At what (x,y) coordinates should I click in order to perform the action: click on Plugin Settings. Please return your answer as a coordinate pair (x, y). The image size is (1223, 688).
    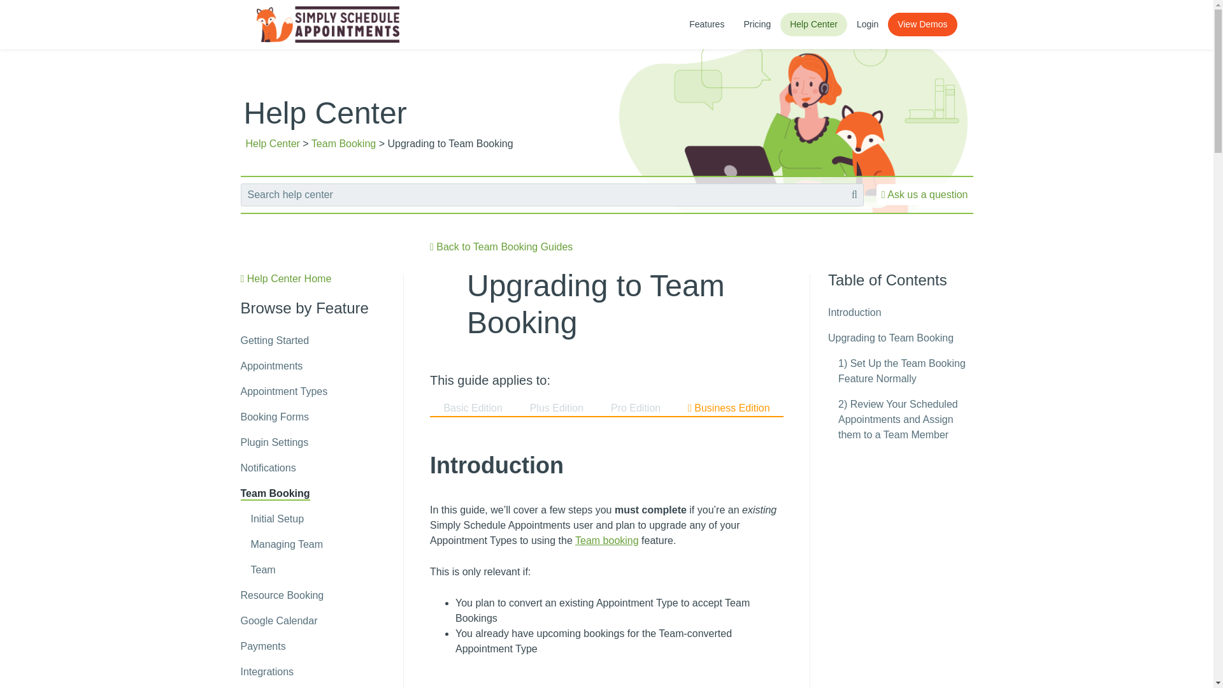
    Looking at the image, I should click on (275, 442).